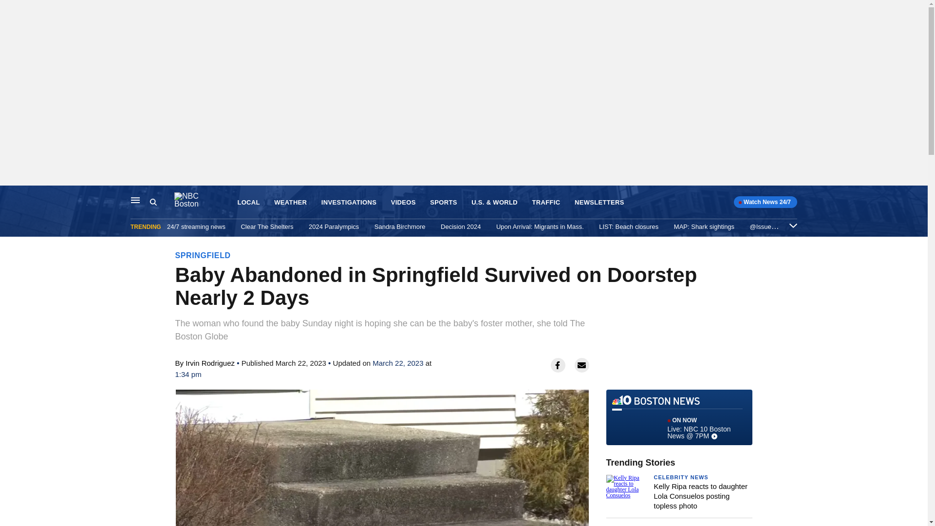 The image size is (935, 526). I want to click on TRAFFIC, so click(546, 203).